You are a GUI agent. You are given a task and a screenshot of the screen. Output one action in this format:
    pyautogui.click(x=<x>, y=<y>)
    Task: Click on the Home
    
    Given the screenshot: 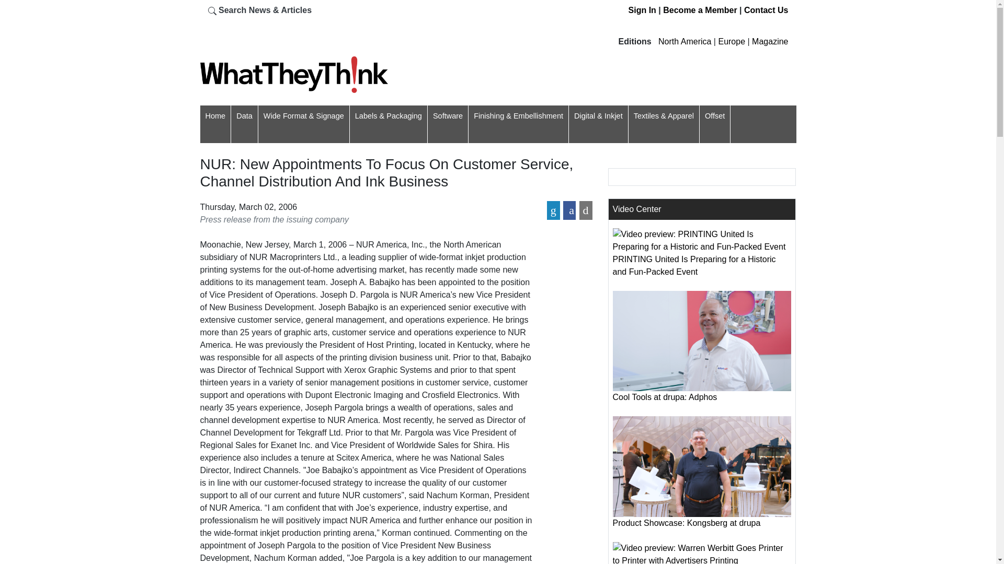 What is the action you would take?
    pyautogui.click(x=214, y=116)
    